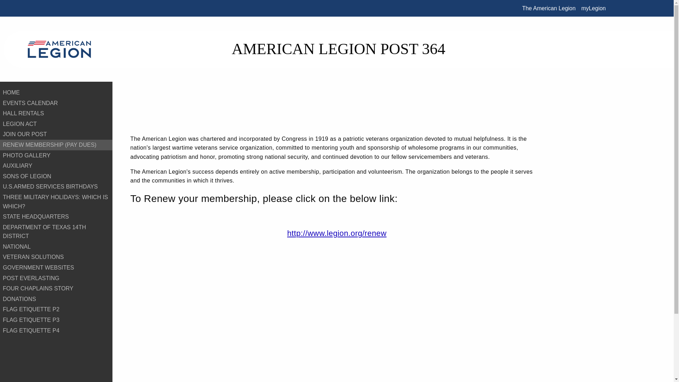 The width and height of the screenshot is (679, 382). What do you see at coordinates (56, 278) in the screenshot?
I see `POST EVERLASTING` at bounding box center [56, 278].